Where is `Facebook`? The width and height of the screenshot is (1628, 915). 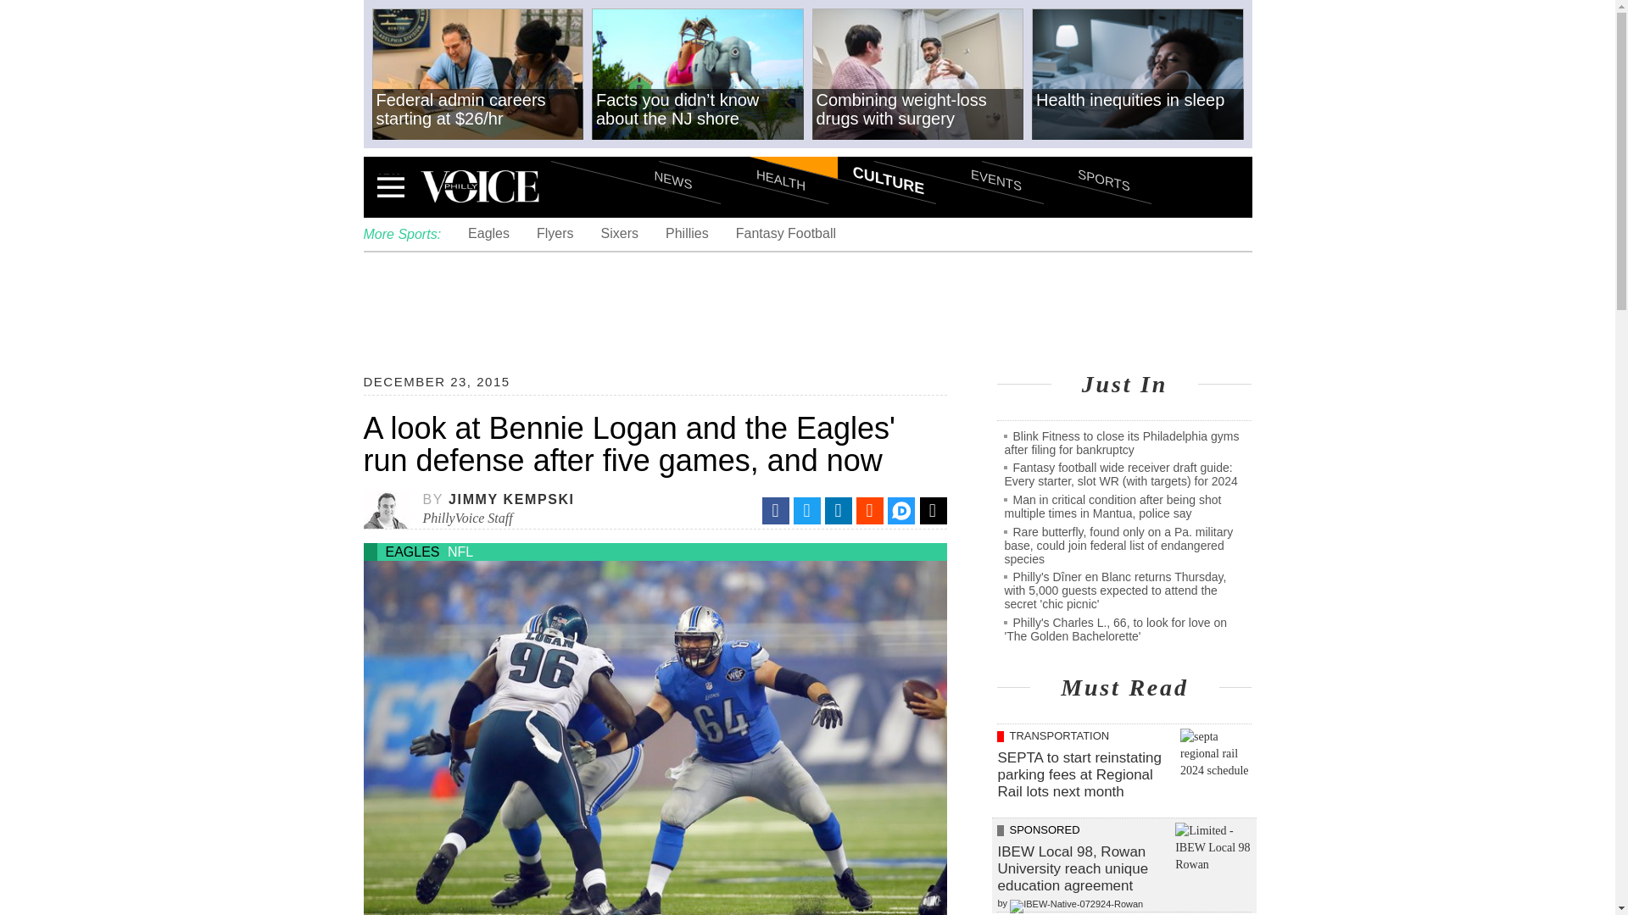
Facebook is located at coordinates (775, 510).